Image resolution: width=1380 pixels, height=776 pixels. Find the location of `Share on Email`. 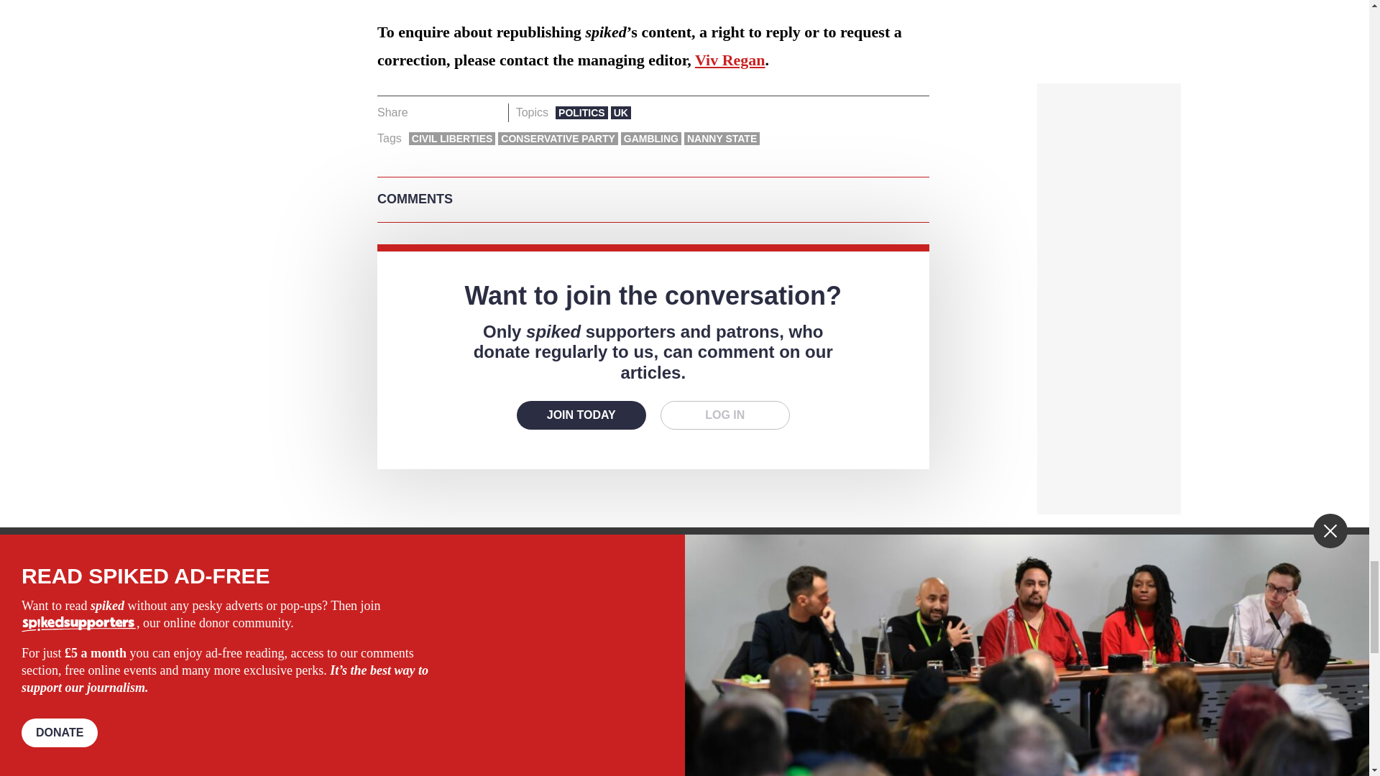

Share on Email is located at coordinates (491, 112).